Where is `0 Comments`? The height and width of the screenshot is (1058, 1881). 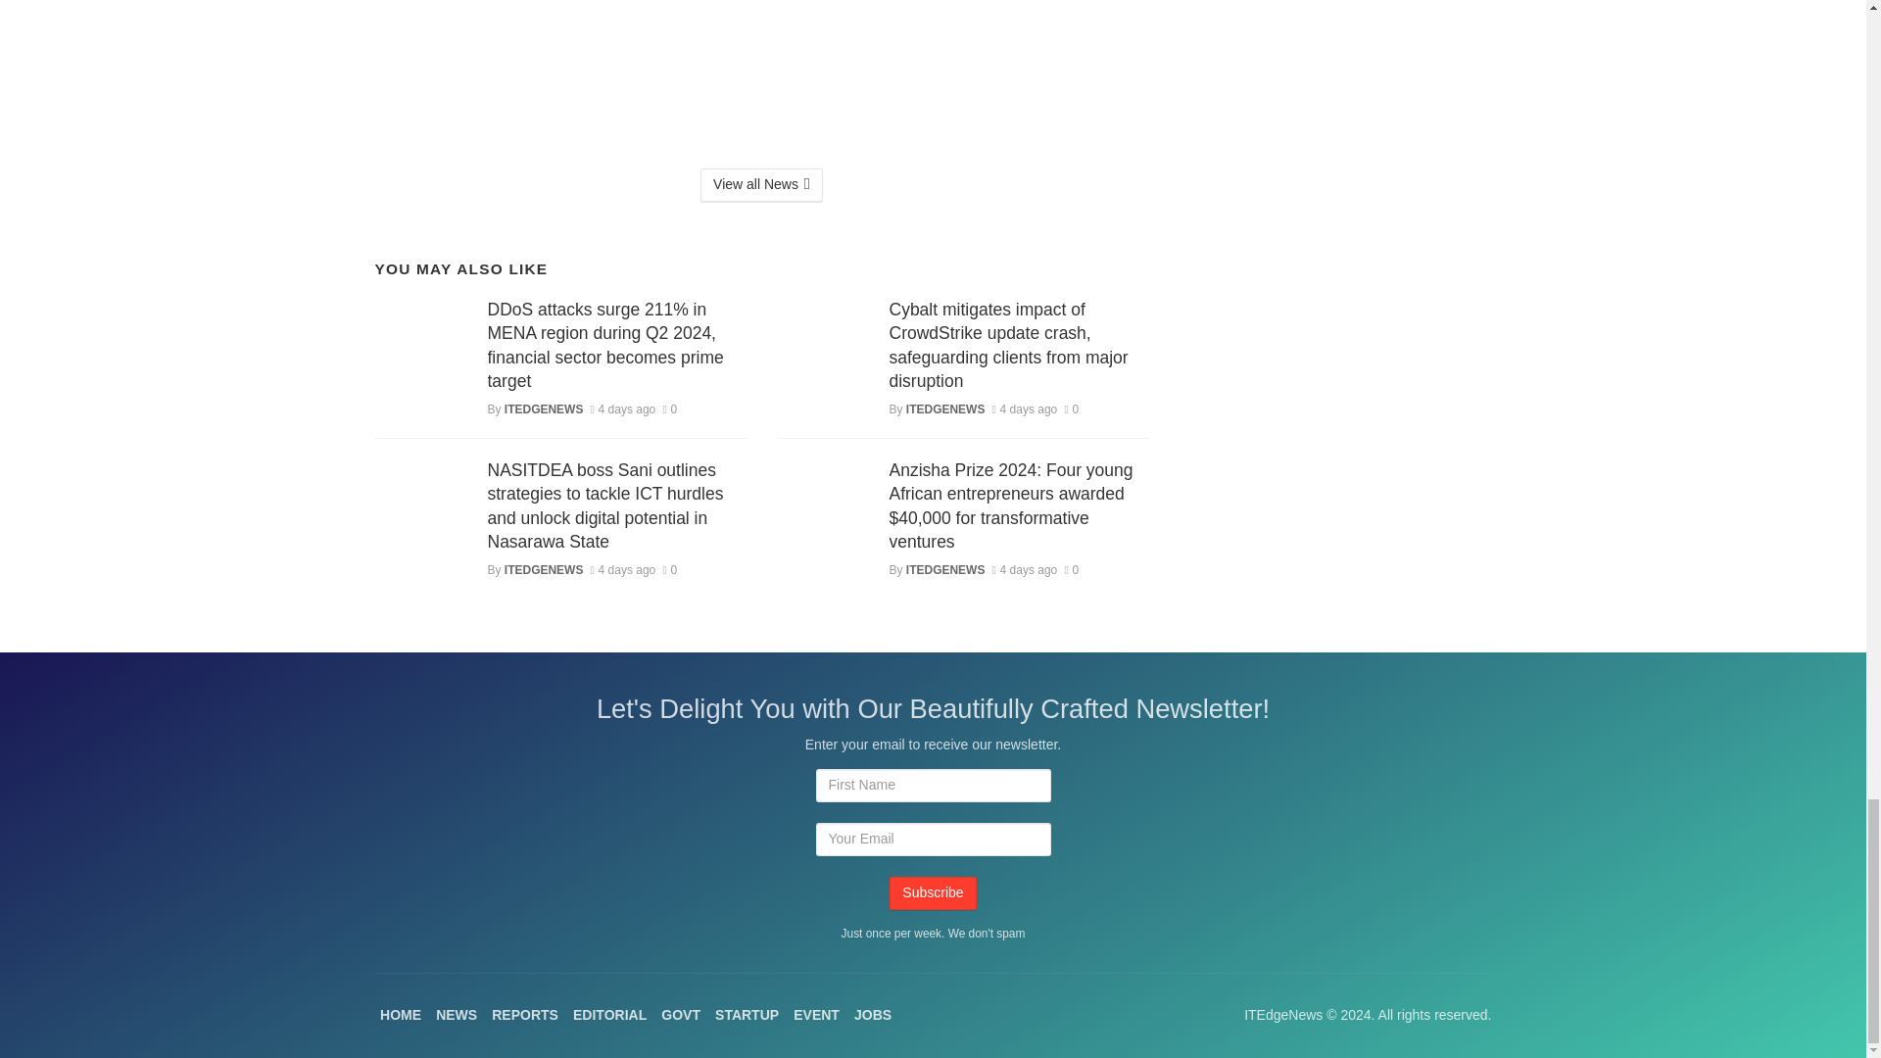 0 Comments is located at coordinates (669, 409).